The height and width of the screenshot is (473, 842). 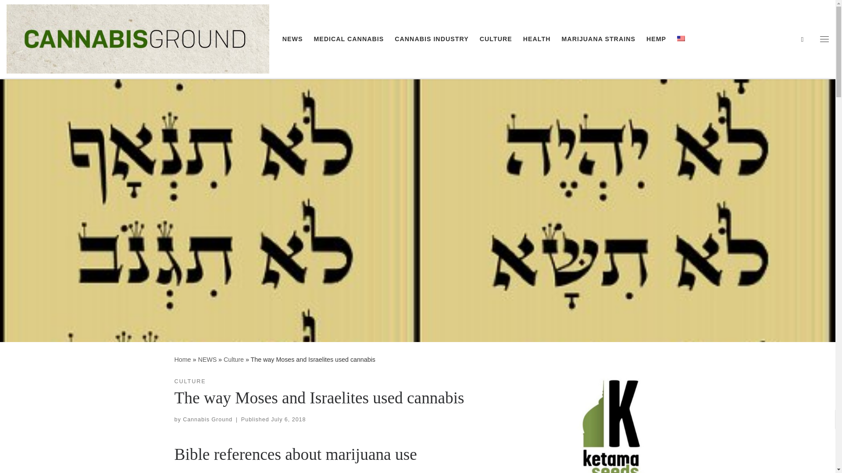 I want to click on CULTURE, so click(x=190, y=381).